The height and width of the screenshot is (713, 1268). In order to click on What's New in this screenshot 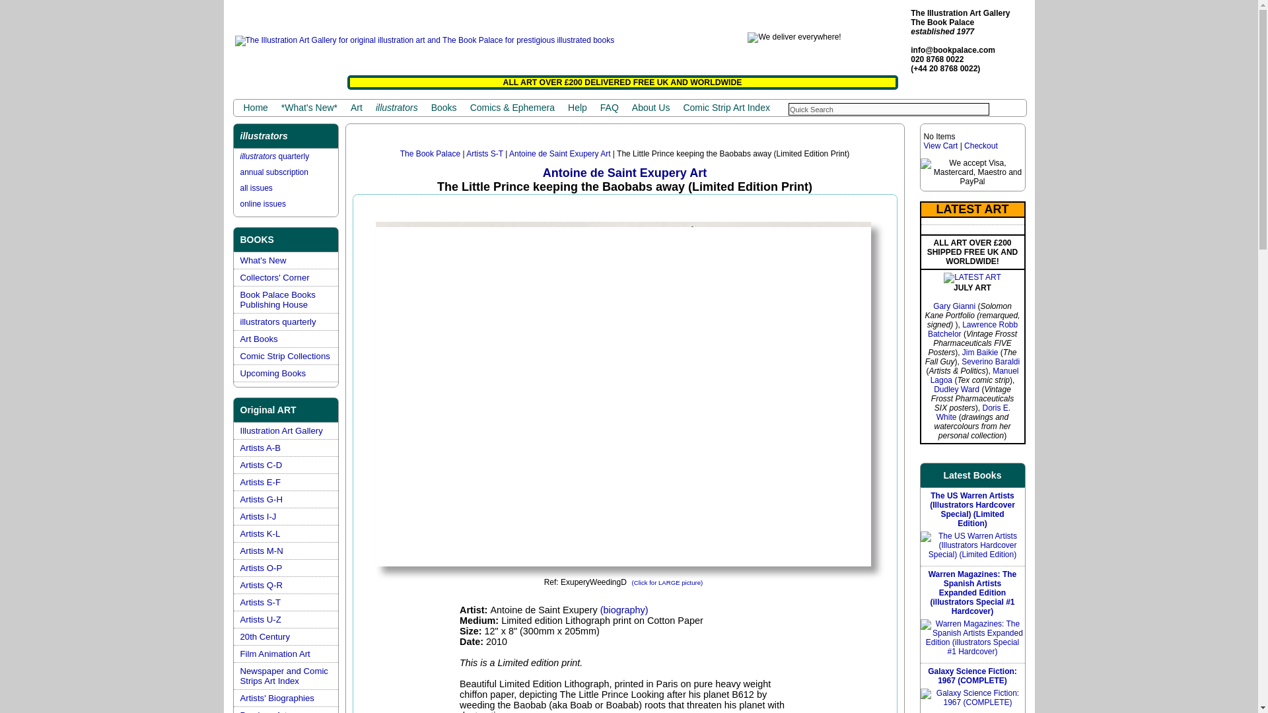, I will do `click(263, 260)`.